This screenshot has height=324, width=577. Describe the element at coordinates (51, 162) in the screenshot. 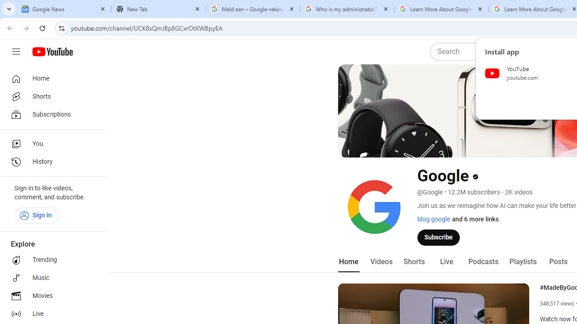

I see `History` at that location.